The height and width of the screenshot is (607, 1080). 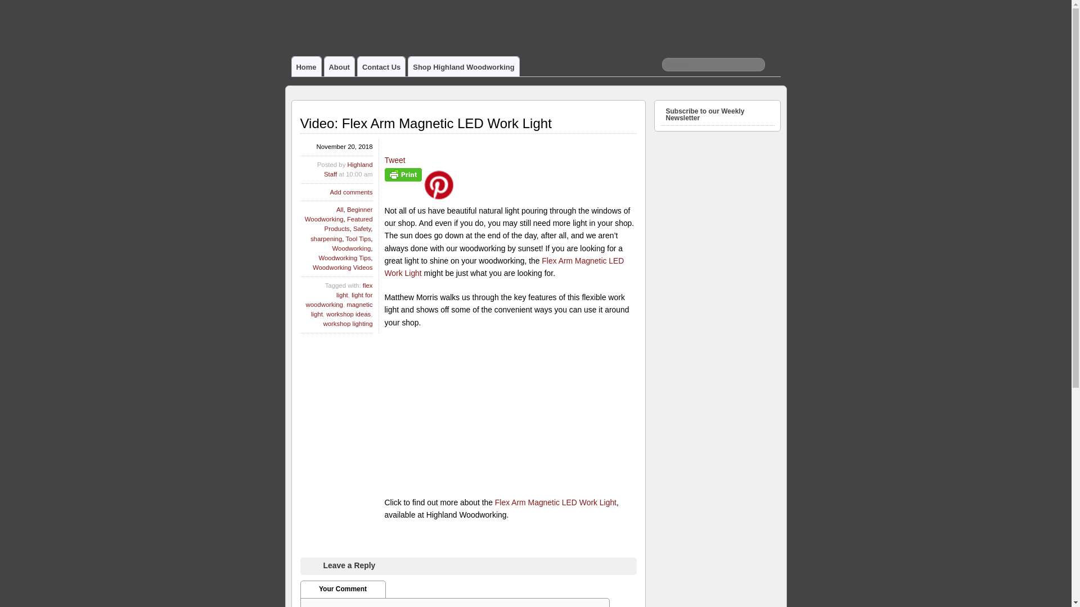 What do you see at coordinates (556, 502) in the screenshot?
I see `Flex Arm Magnetic LED Work Light` at bounding box center [556, 502].